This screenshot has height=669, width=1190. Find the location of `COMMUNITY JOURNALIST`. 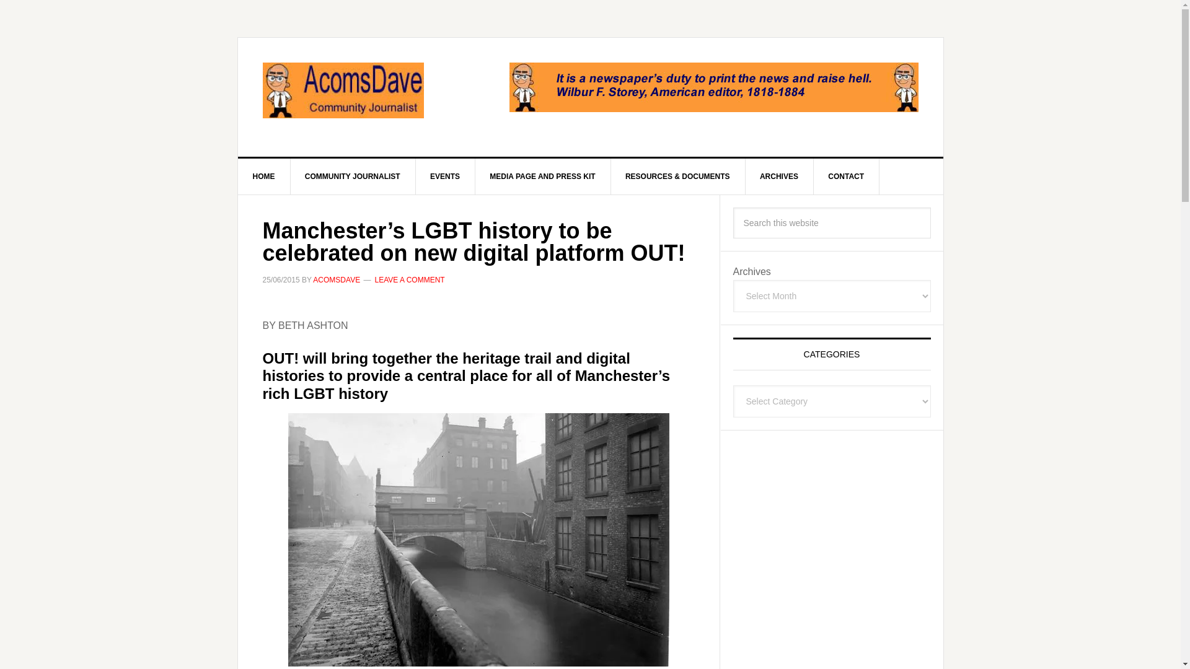

COMMUNITY JOURNALIST is located at coordinates (353, 176).